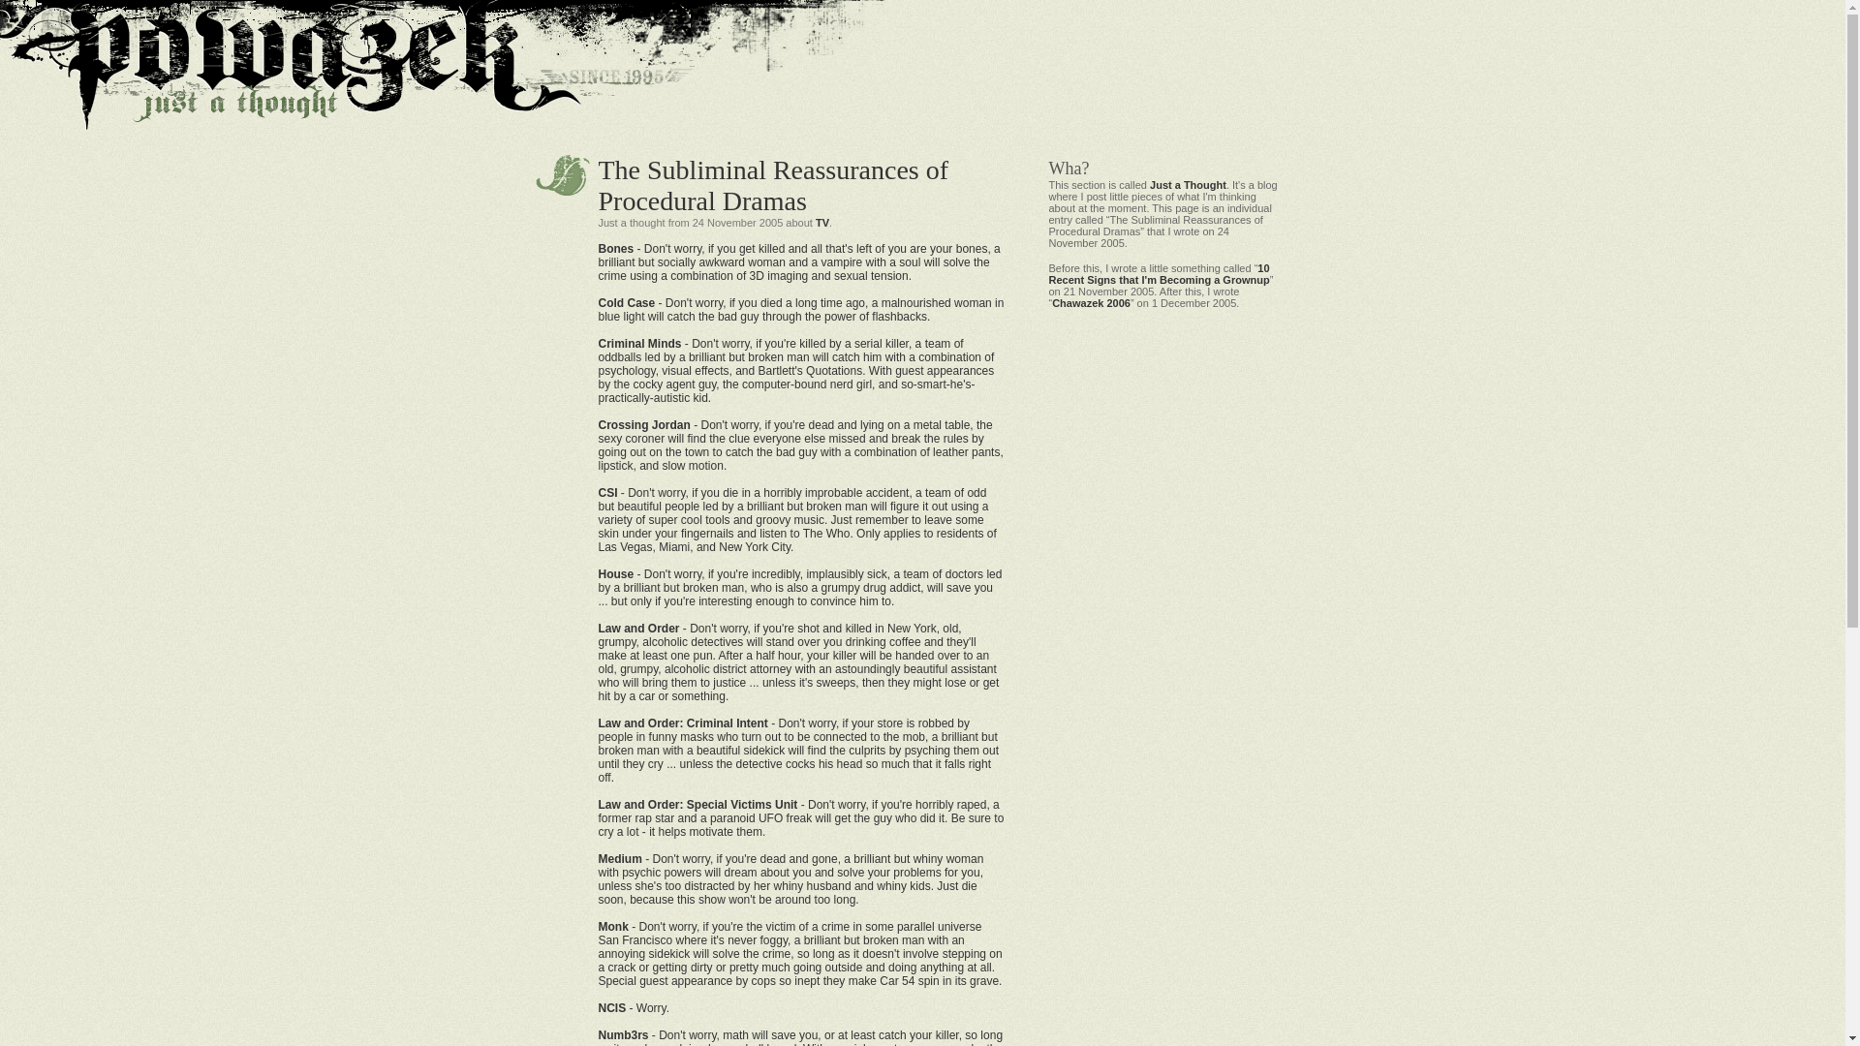  I want to click on Law and Order, so click(639, 628).